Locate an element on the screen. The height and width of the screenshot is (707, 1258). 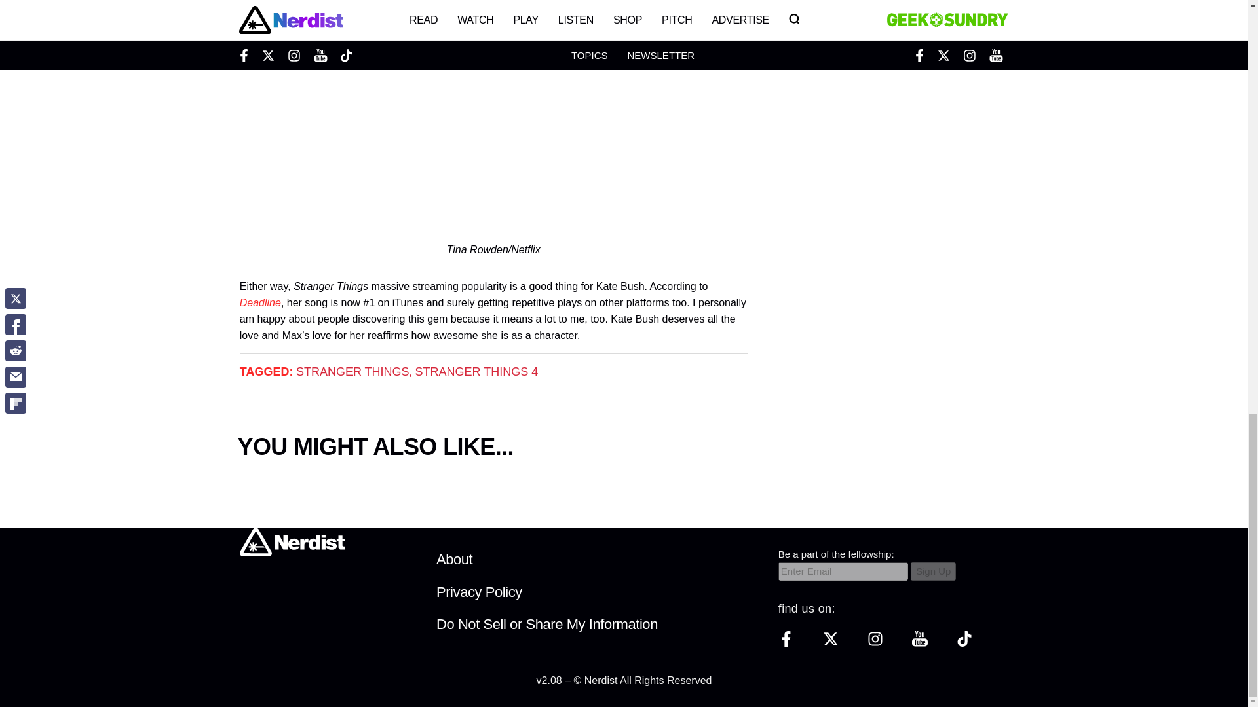
Deadline is located at coordinates (260, 302).